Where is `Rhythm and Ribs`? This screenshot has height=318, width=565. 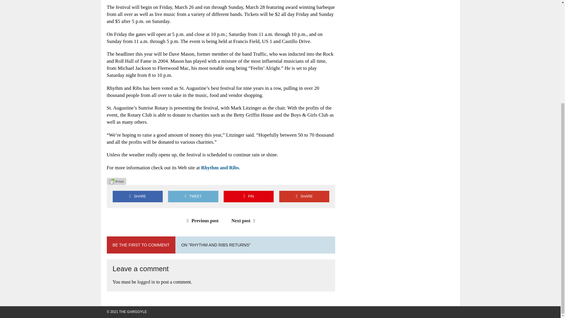
Rhythm and Ribs is located at coordinates (220, 168).